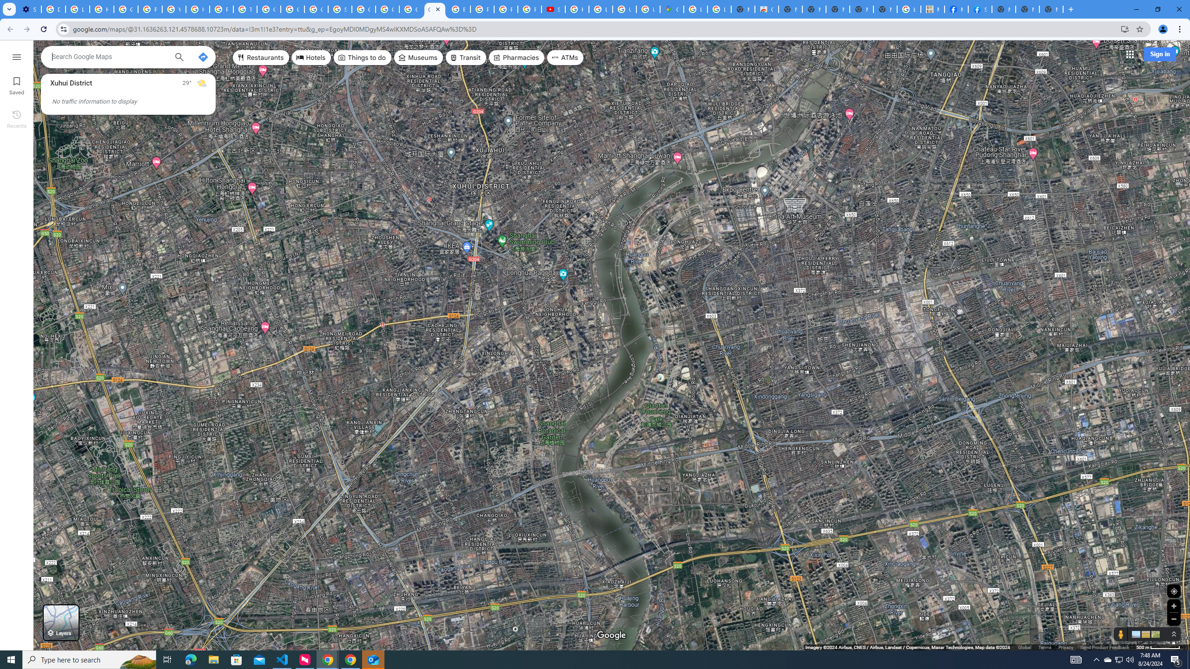 The height and width of the screenshot is (669, 1190). I want to click on MILEY CYRUS., so click(932, 9).